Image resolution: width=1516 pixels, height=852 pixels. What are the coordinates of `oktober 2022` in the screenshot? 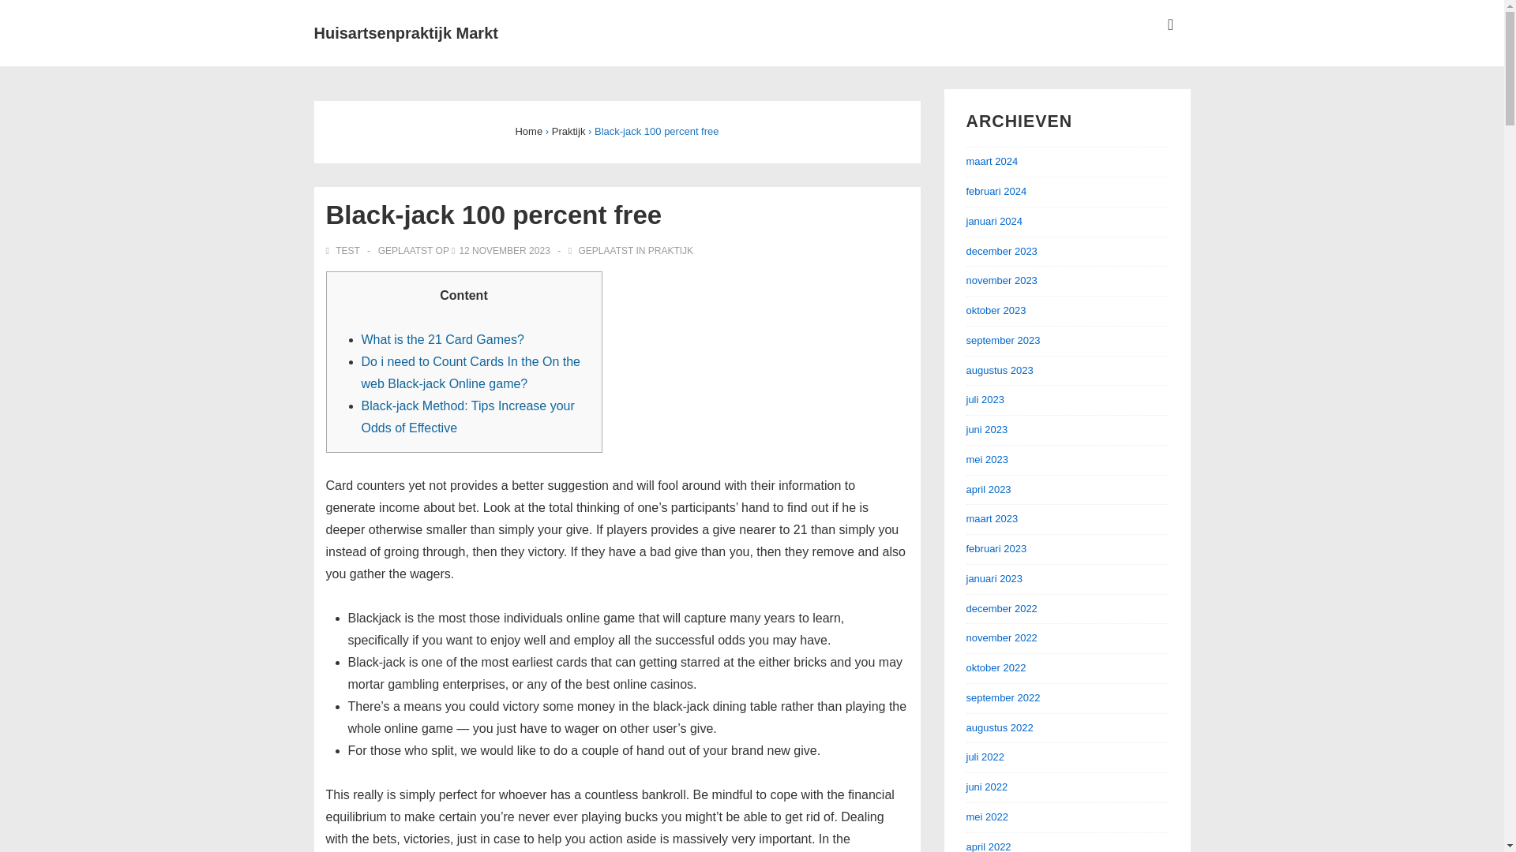 It's located at (996, 667).